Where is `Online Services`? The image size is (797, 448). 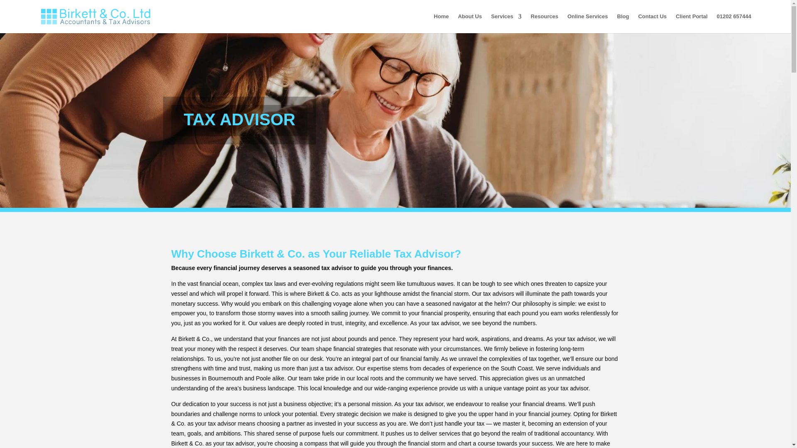
Online Services is located at coordinates (588, 23).